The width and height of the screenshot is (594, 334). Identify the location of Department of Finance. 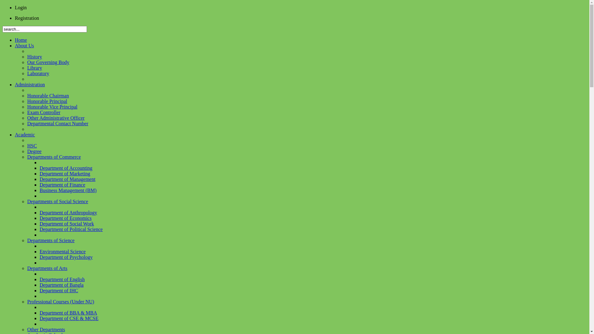
(62, 185).